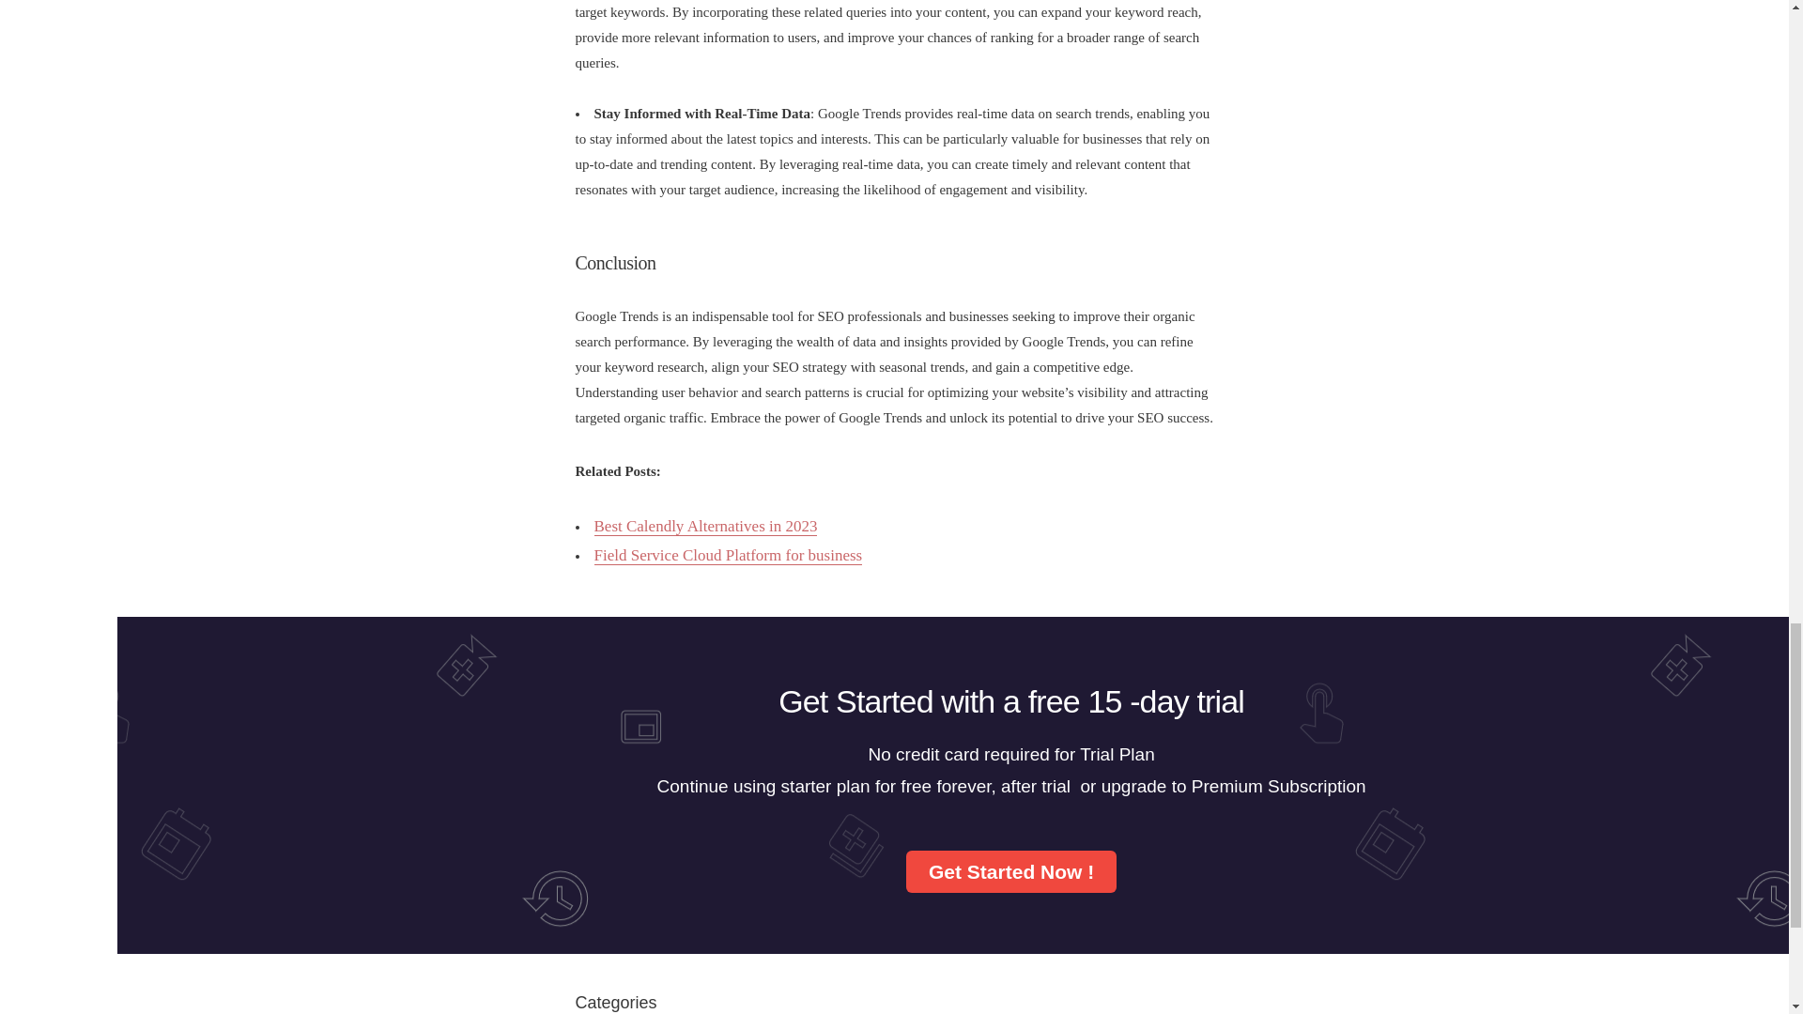 This screenshot has height=1014, width=1803. What do you see at coordinates (727, 556) in the screenshot?
I see `Field Service Cloud Platform for business` at bounding box center [727, 556].